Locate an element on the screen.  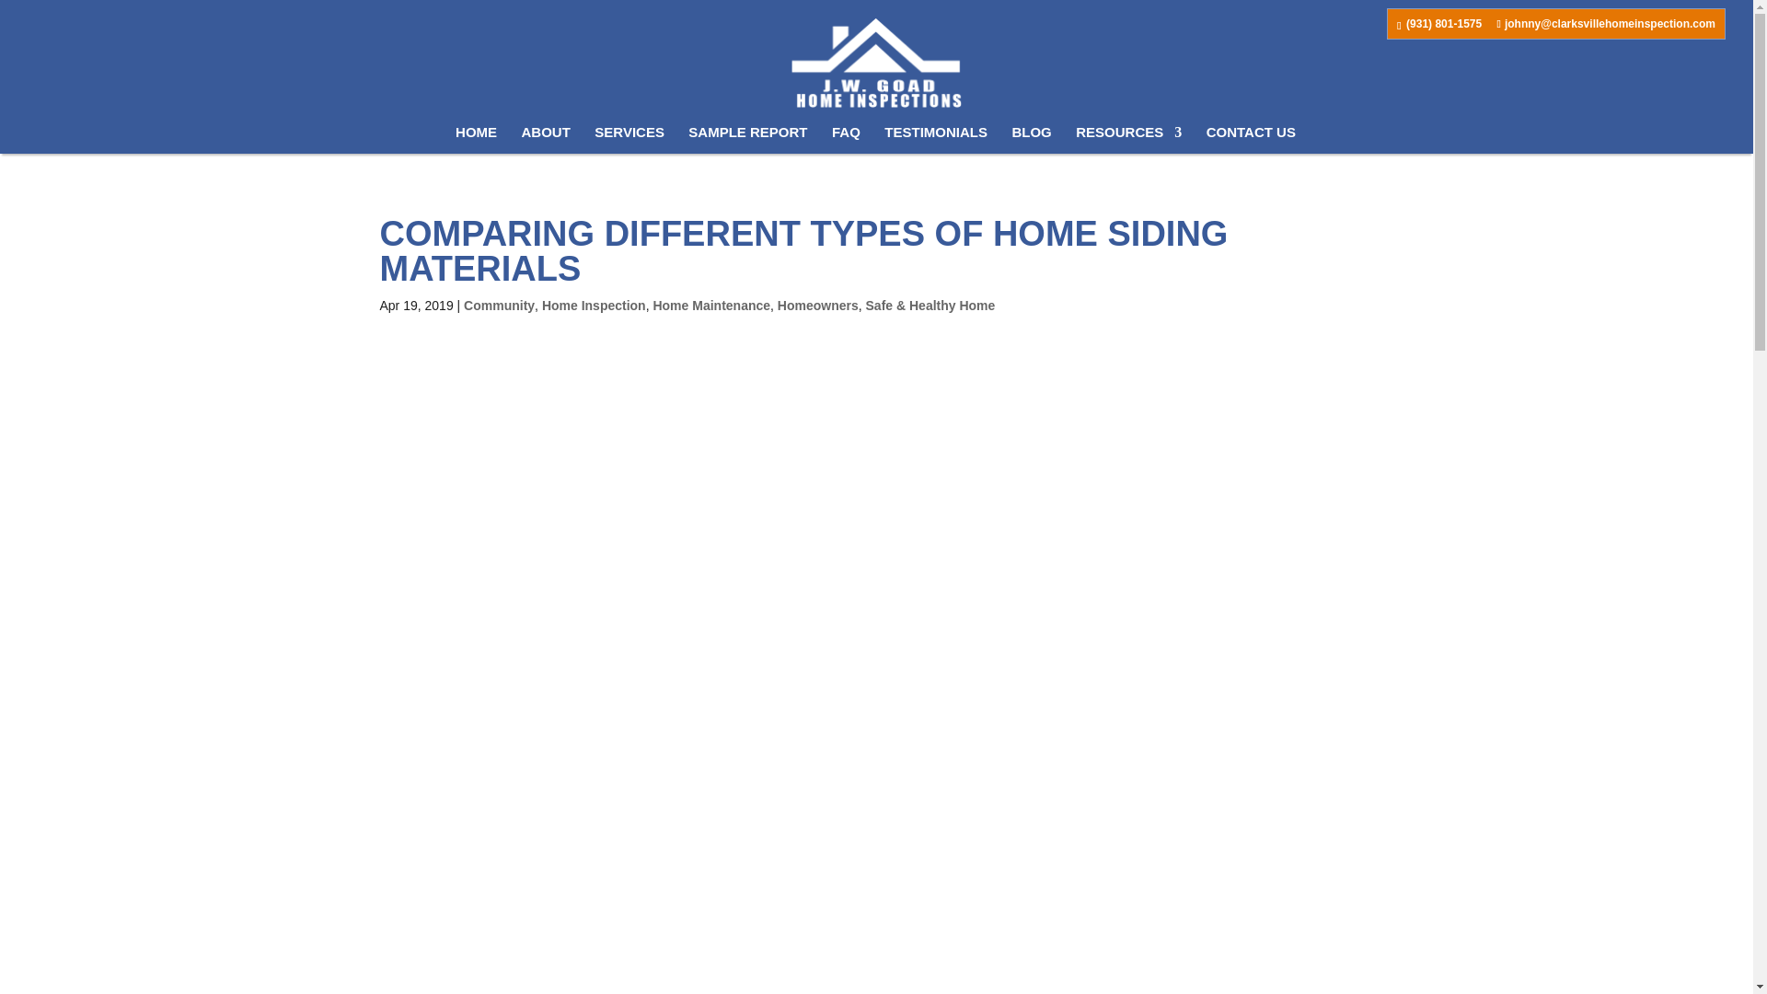
SERVICES is located at coordinates (629, 140).